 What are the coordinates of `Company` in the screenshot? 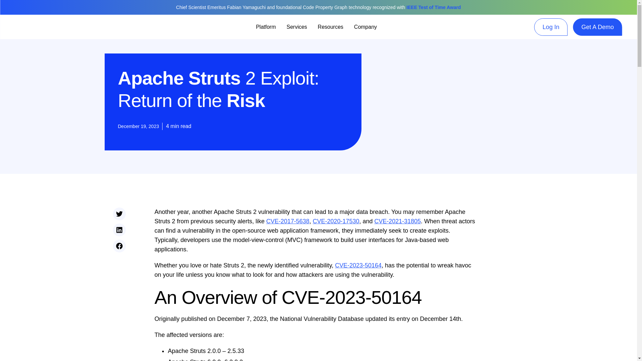 It's located at (365, 27).